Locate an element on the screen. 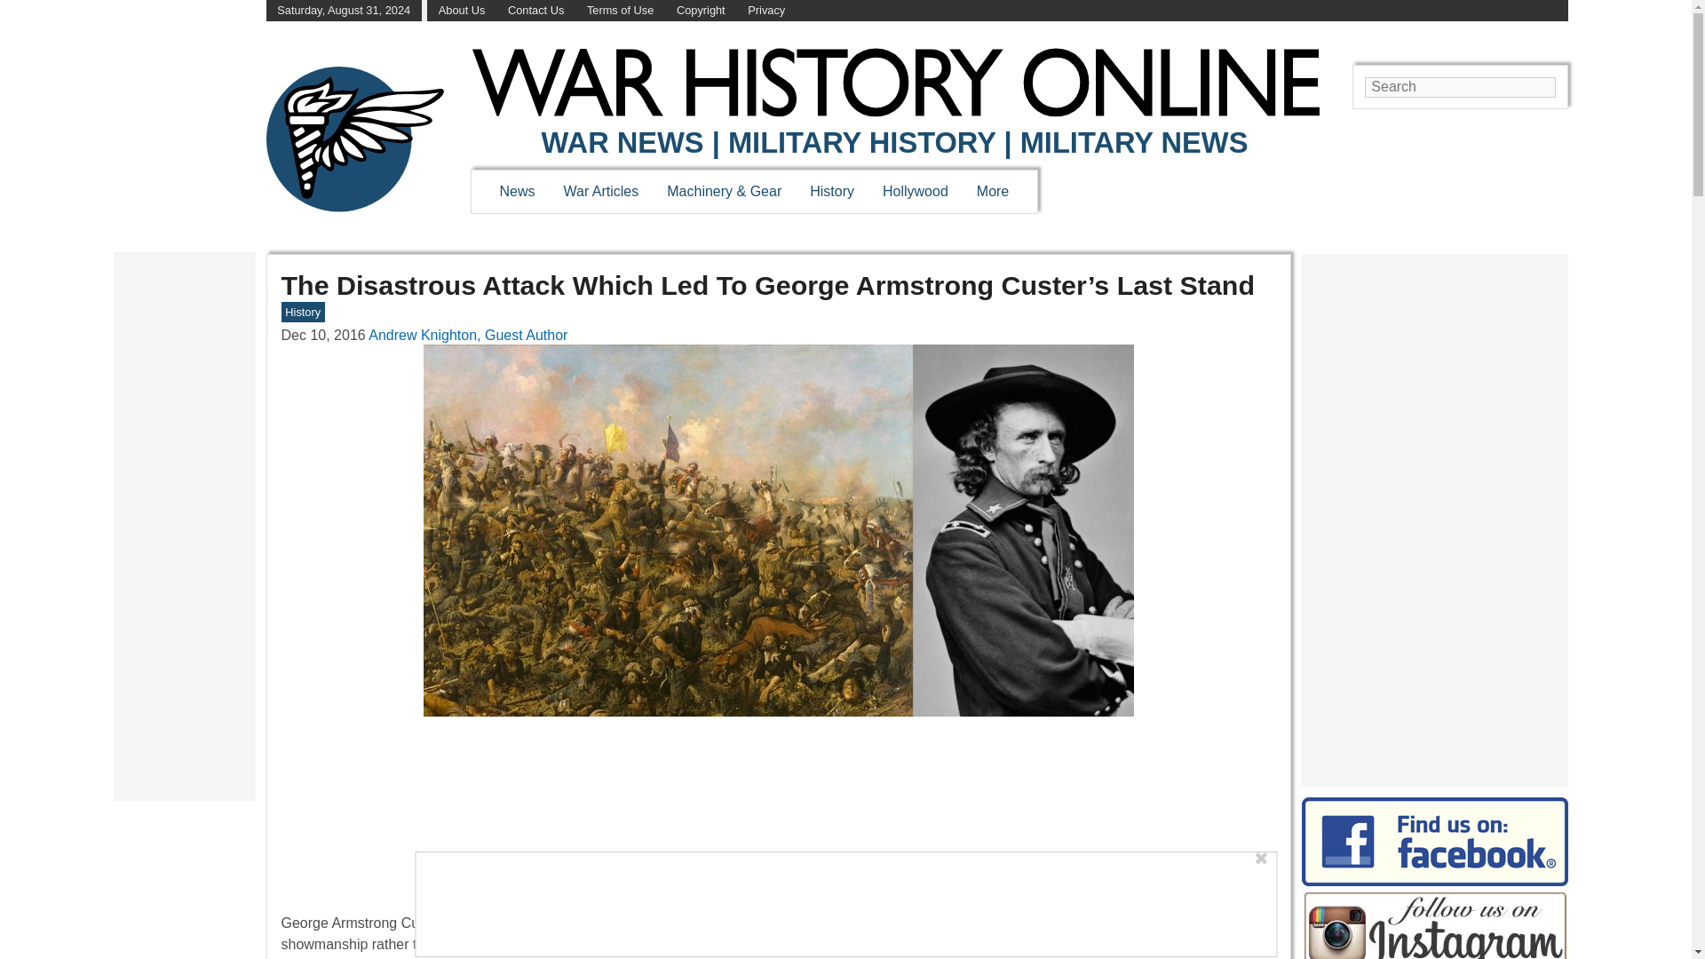  More is located at coordinates (993, 191).